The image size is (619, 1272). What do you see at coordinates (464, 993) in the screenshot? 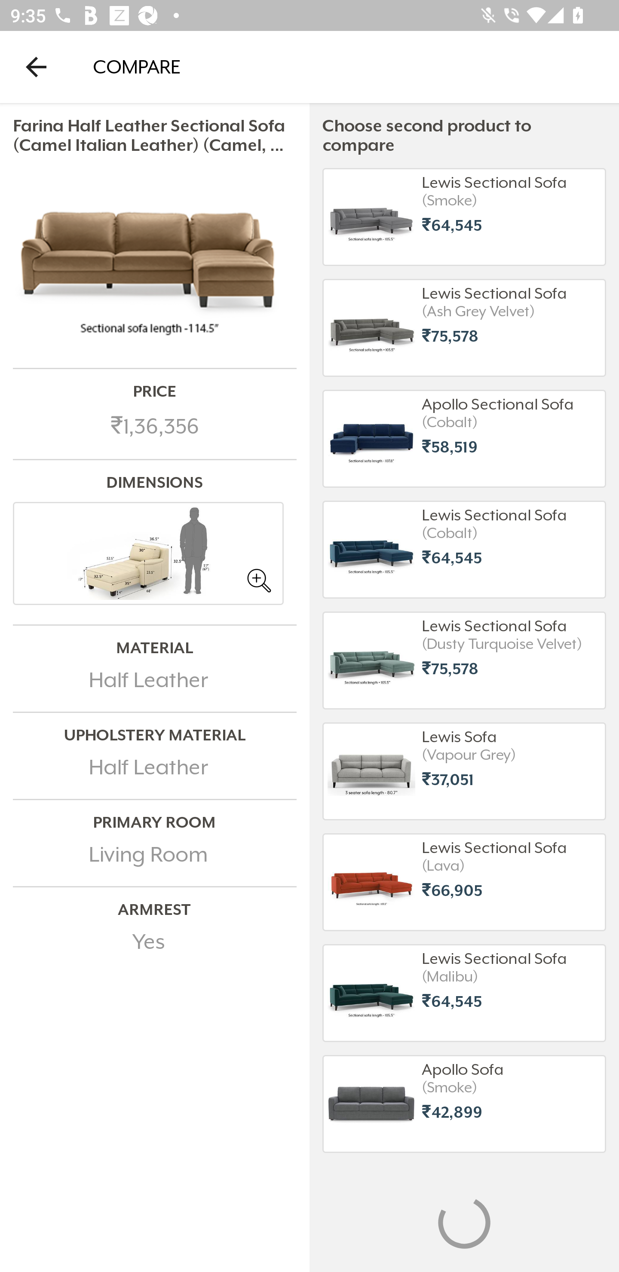
I see `Lewis Sectional Sofa (Malibu) ₹64,545` at bounding box center [464, 993].